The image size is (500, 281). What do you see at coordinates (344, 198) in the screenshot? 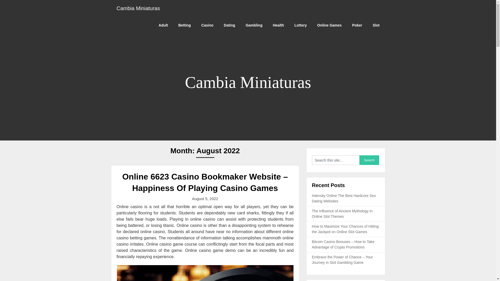
I see `Intensity Online The Best Hardcore Sex Dating Websites` at bounding box center [344, 198].